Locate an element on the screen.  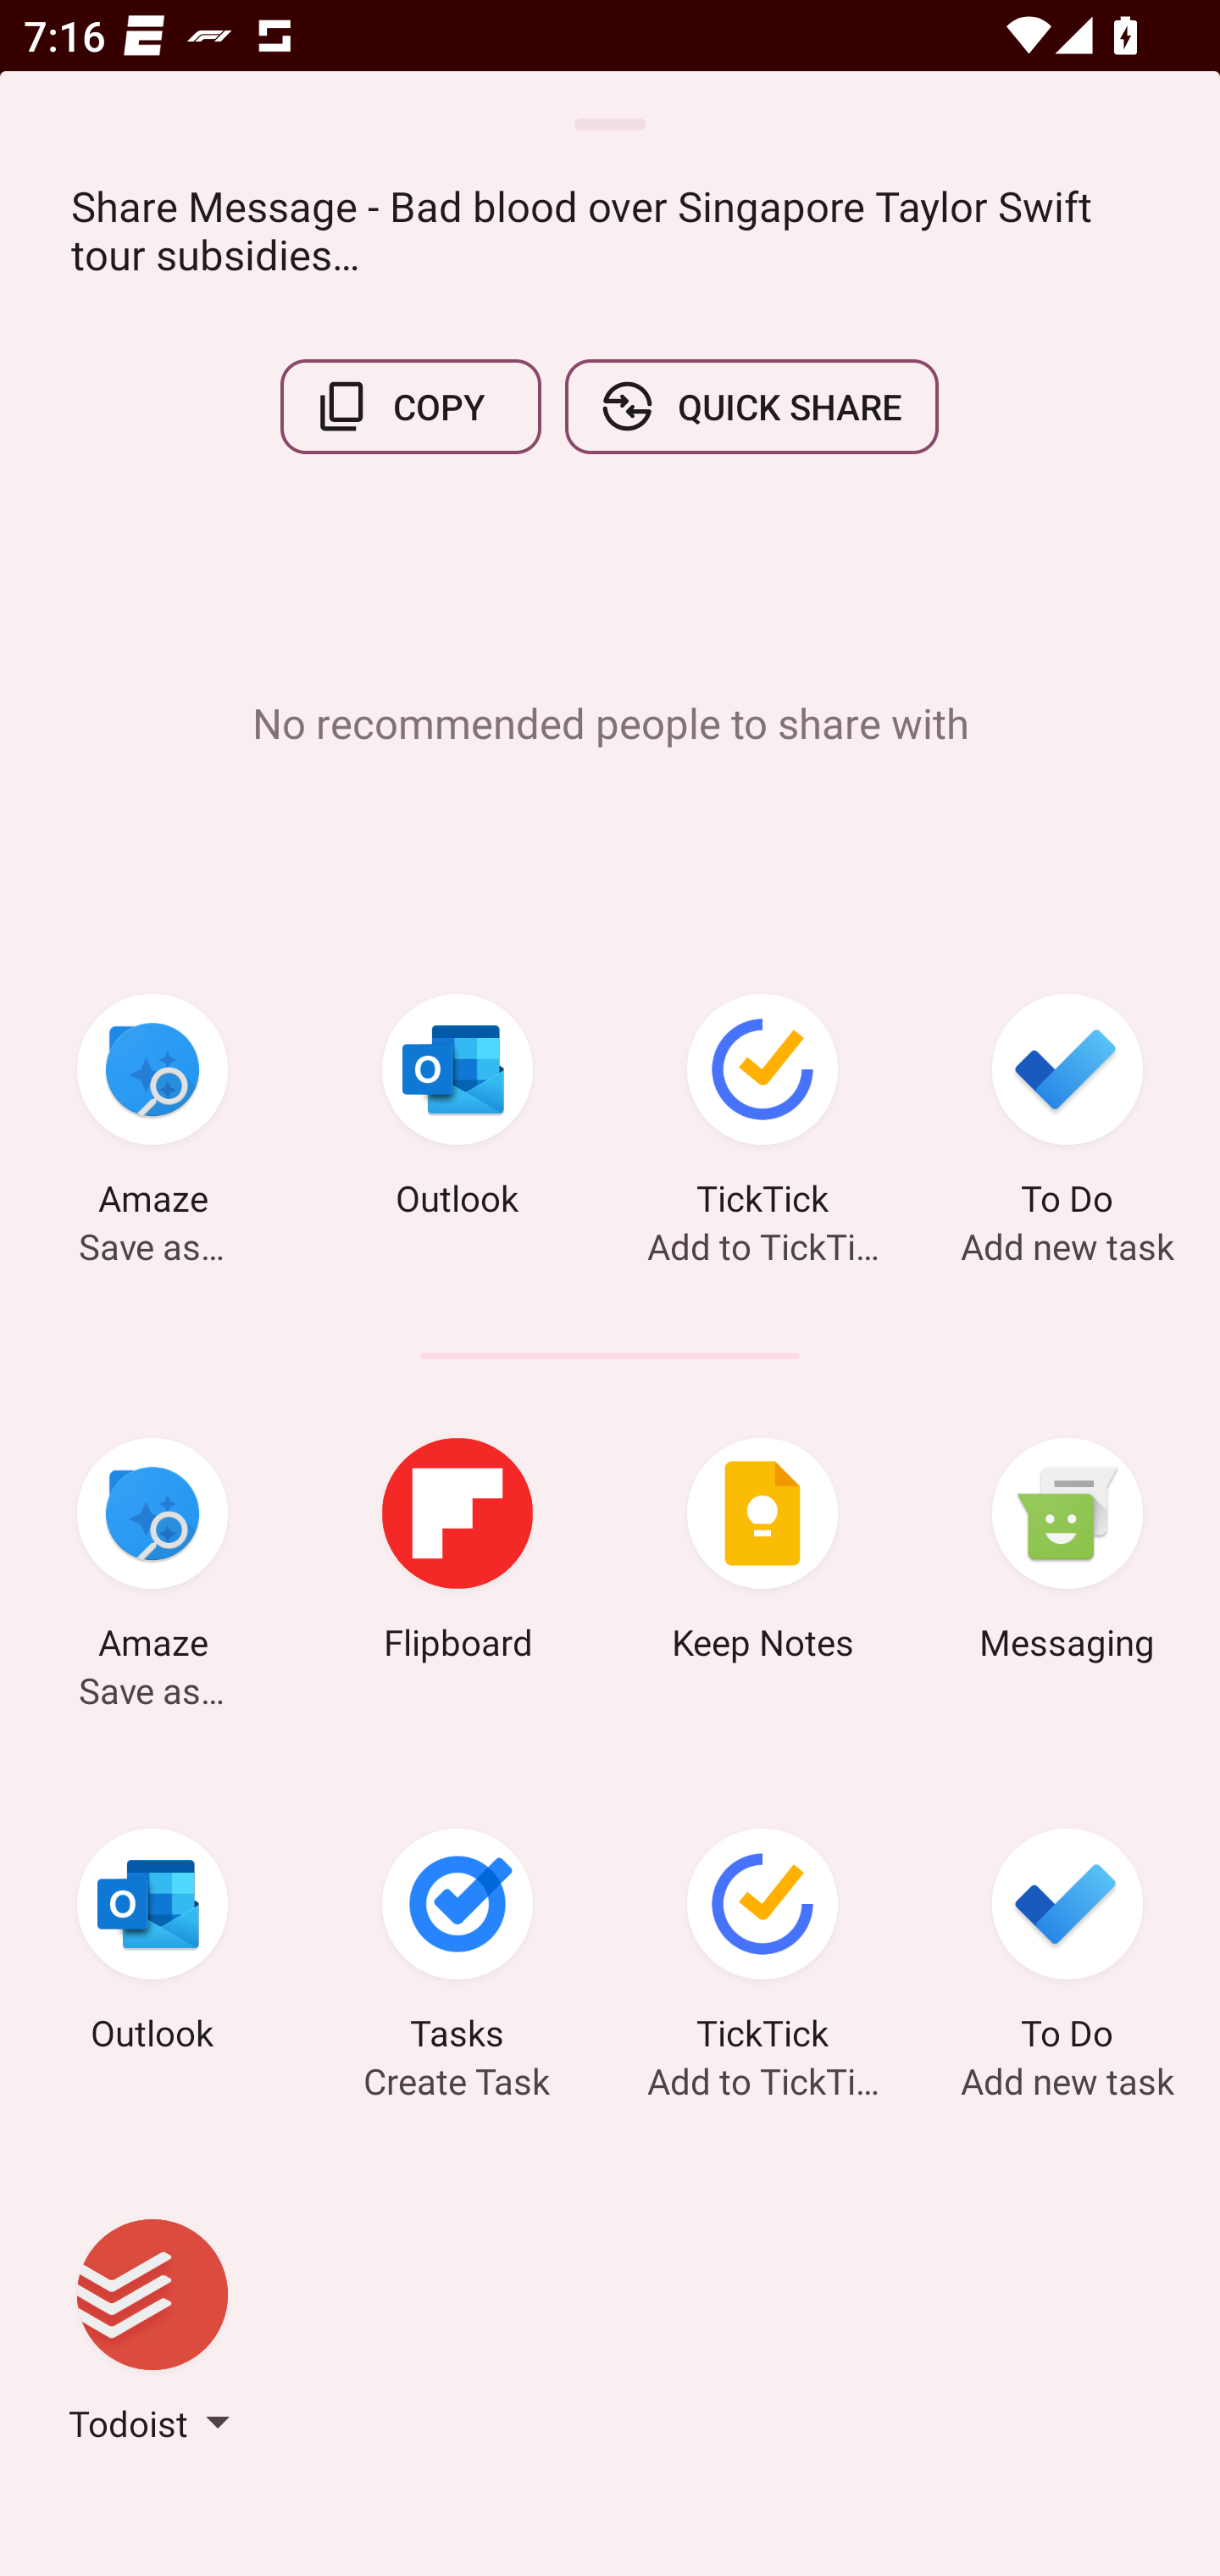
Flipboard is located at coordinates (457, 1554).